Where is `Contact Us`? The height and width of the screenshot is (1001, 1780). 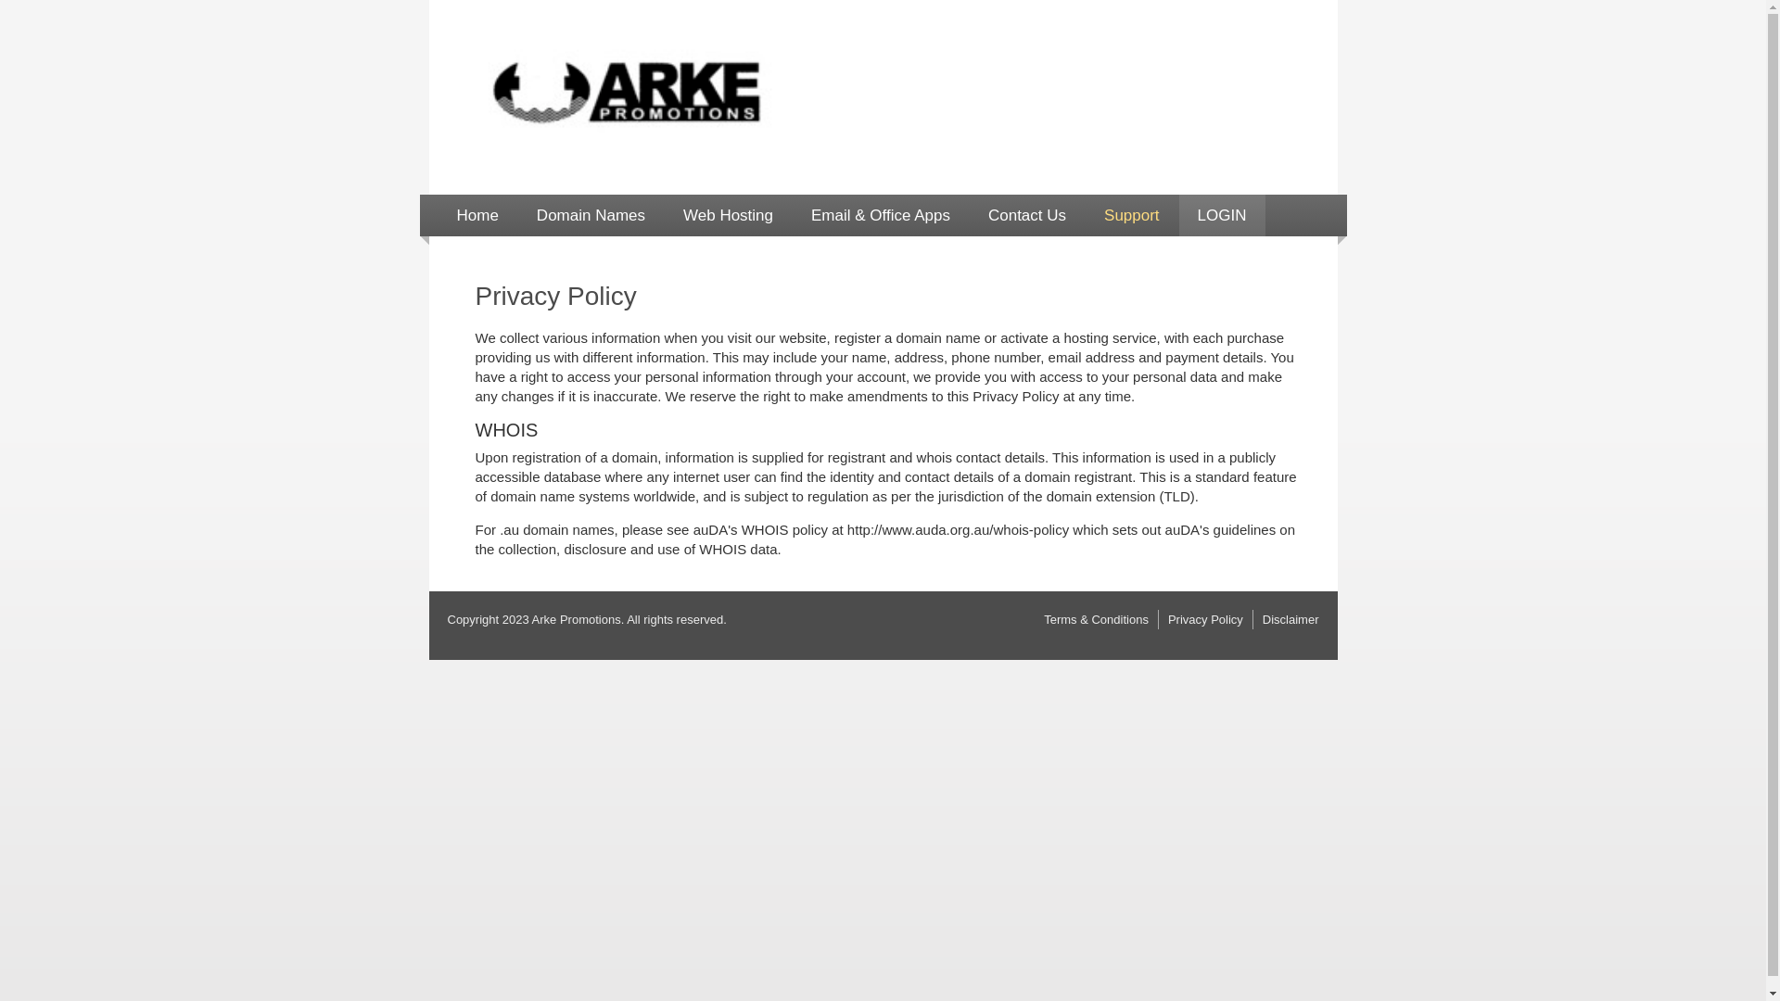
Contact Us is located at coordinates (1027, 215).